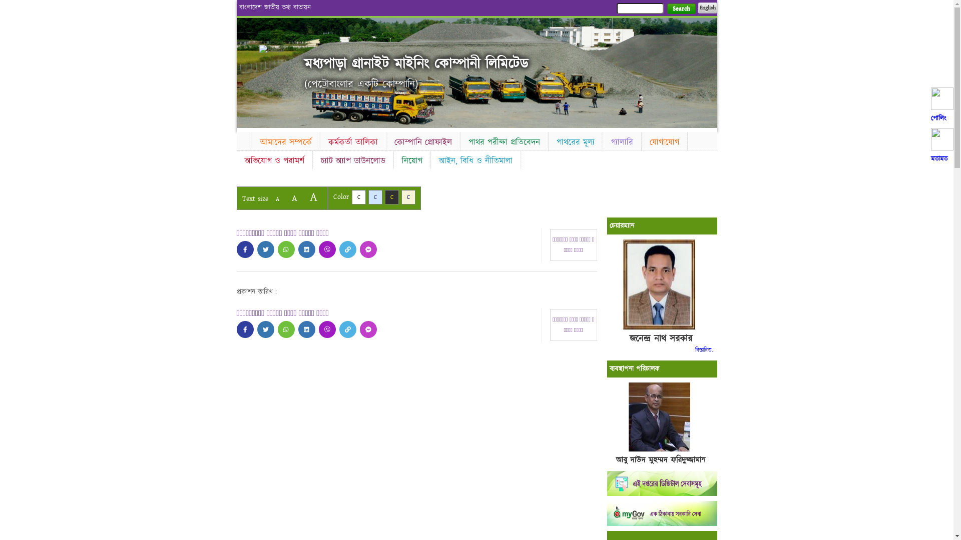 This screenshot has height=540, width=961. Describe the element at coordinates (277, 50) in the screenshot. I see `Home` at that location.